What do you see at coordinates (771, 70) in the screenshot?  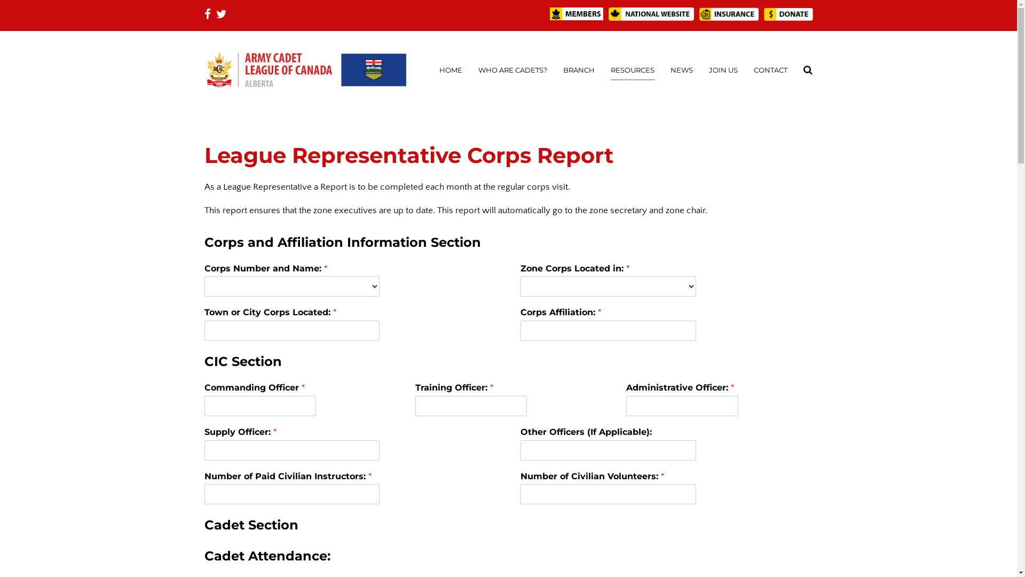 I see `CONTACT` at bounding box center [771, 70].